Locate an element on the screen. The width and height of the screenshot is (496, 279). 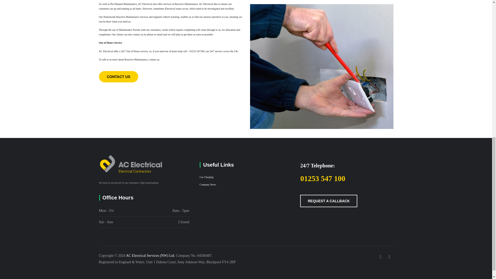
Contact Us is located at coordinates (329, 201).